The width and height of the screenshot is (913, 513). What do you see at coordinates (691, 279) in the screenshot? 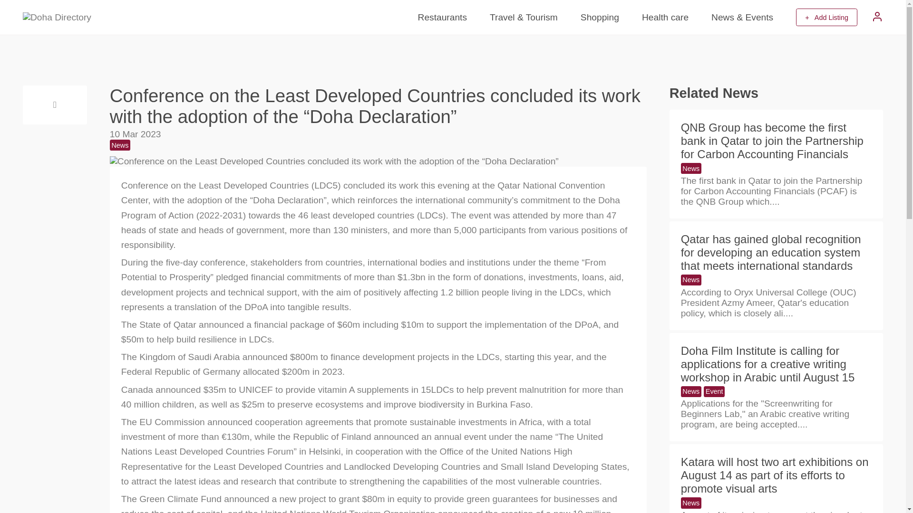
I see `News` at bounding box center [691, 279].